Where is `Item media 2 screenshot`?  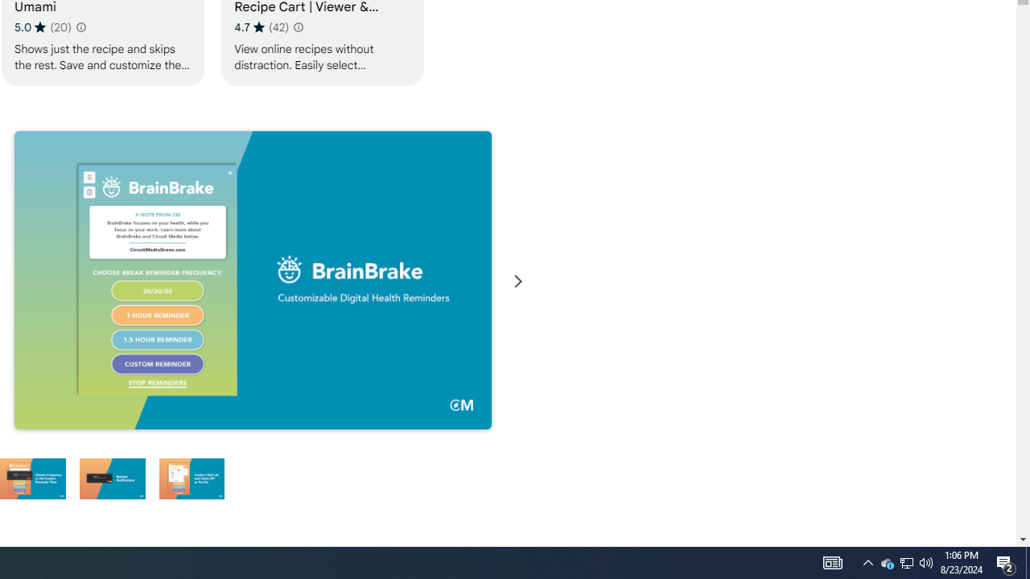 Item media 2 screenshot is located at coordinates (253, 280).